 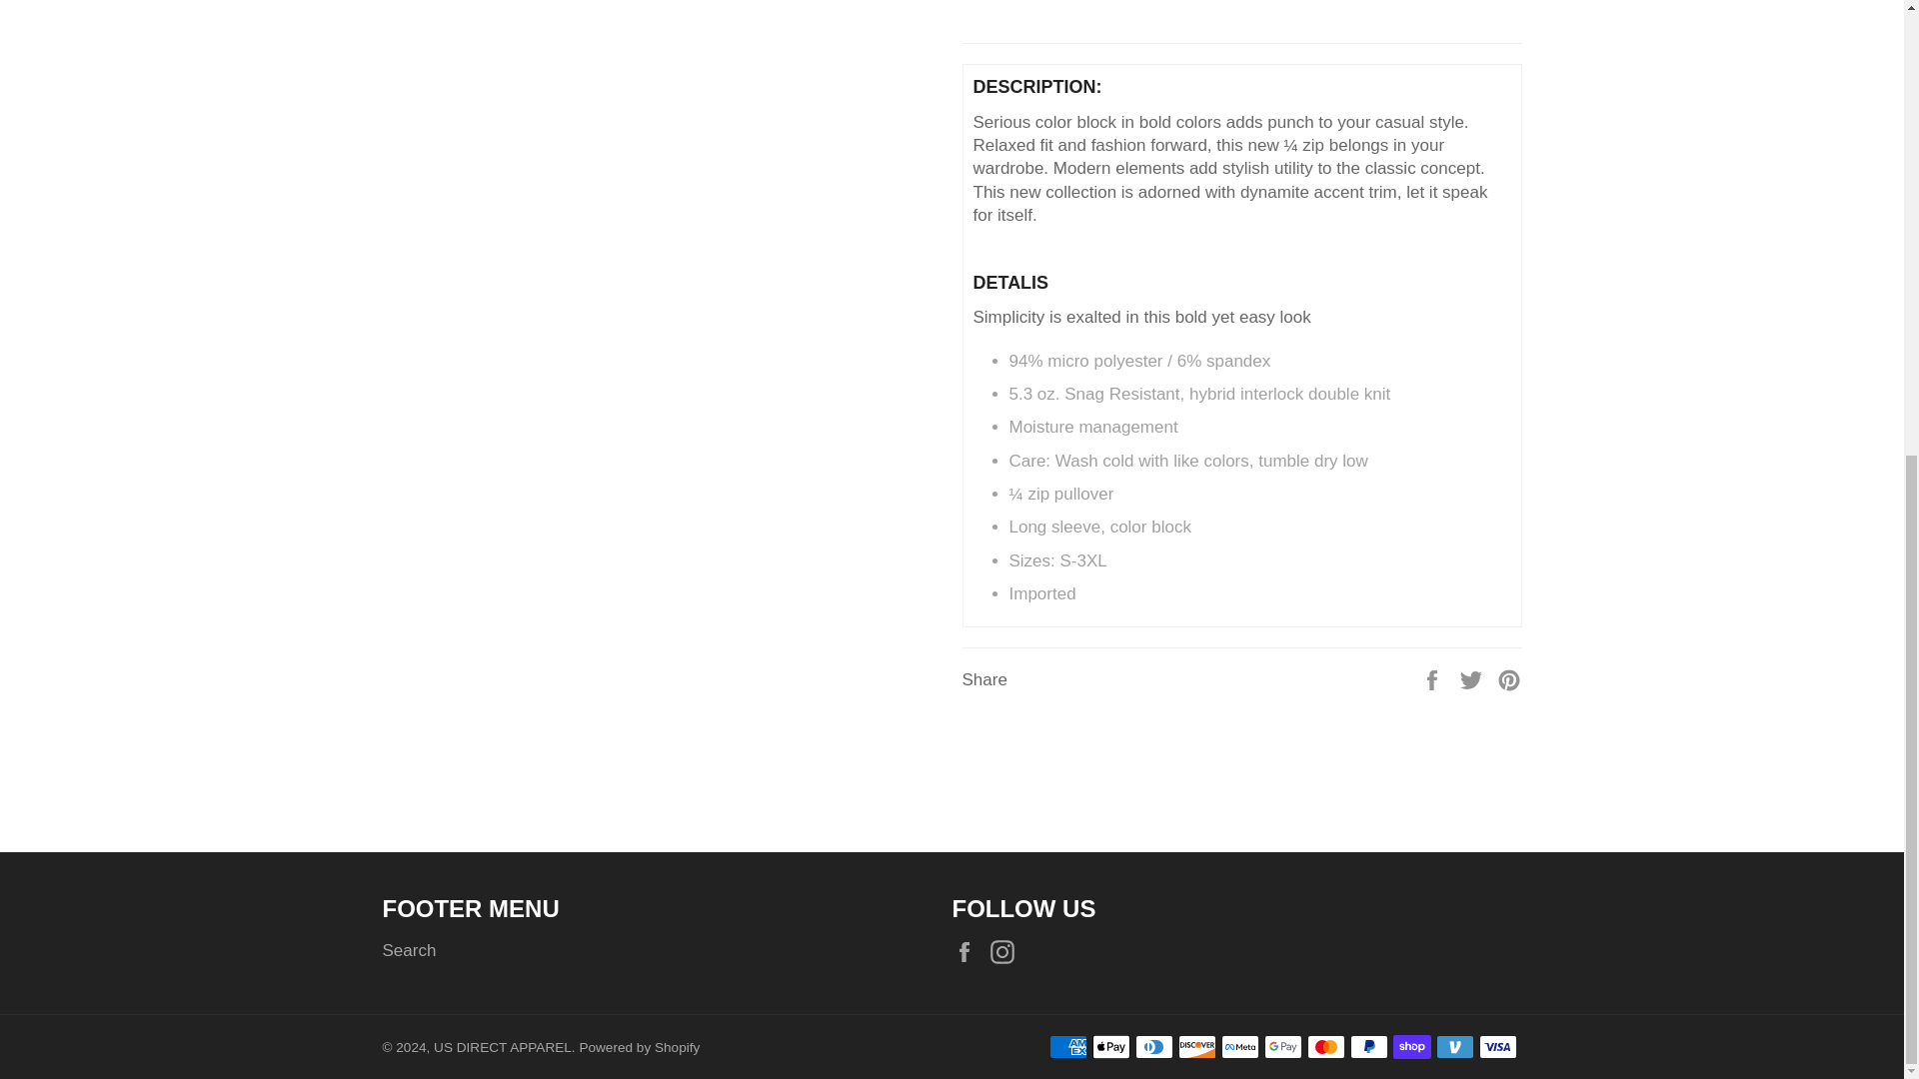 I want to click on Facebook, so click(x=968, y=951).